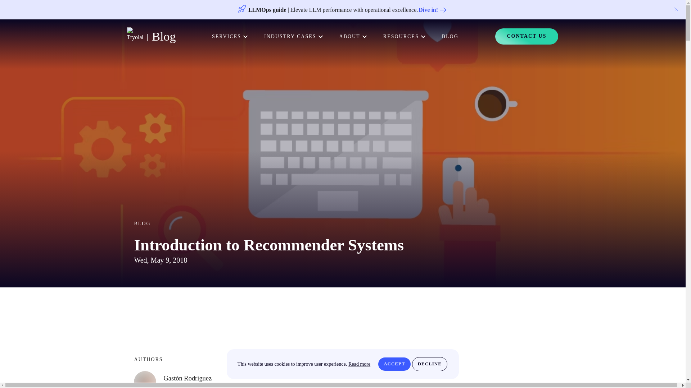  What do you see at coordinates (450, 37) in the screenshot?
I see `BLOG` at bounding box center [450, 37].